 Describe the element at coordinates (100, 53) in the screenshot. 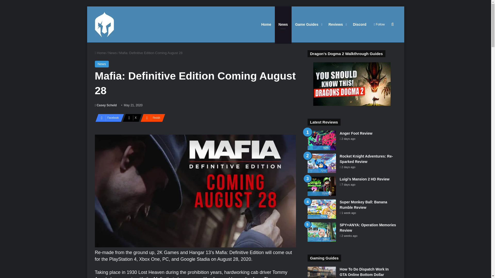

I see `Home` at that location.